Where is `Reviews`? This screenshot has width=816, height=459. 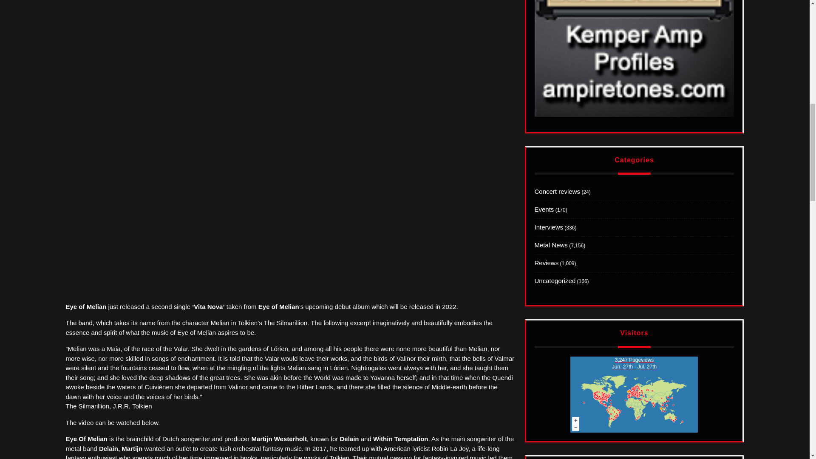 Reviews is located at coordinates (547, 263).